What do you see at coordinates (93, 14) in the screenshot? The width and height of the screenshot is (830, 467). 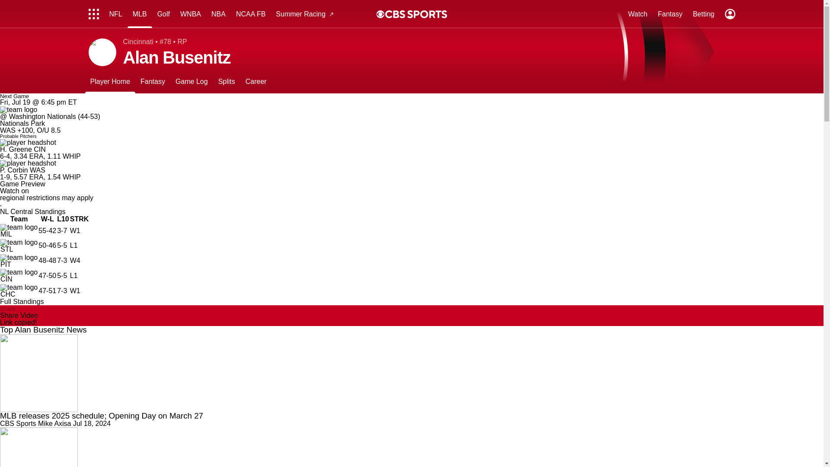 I see `All Sports Menu` at bounding box center [93, 14].